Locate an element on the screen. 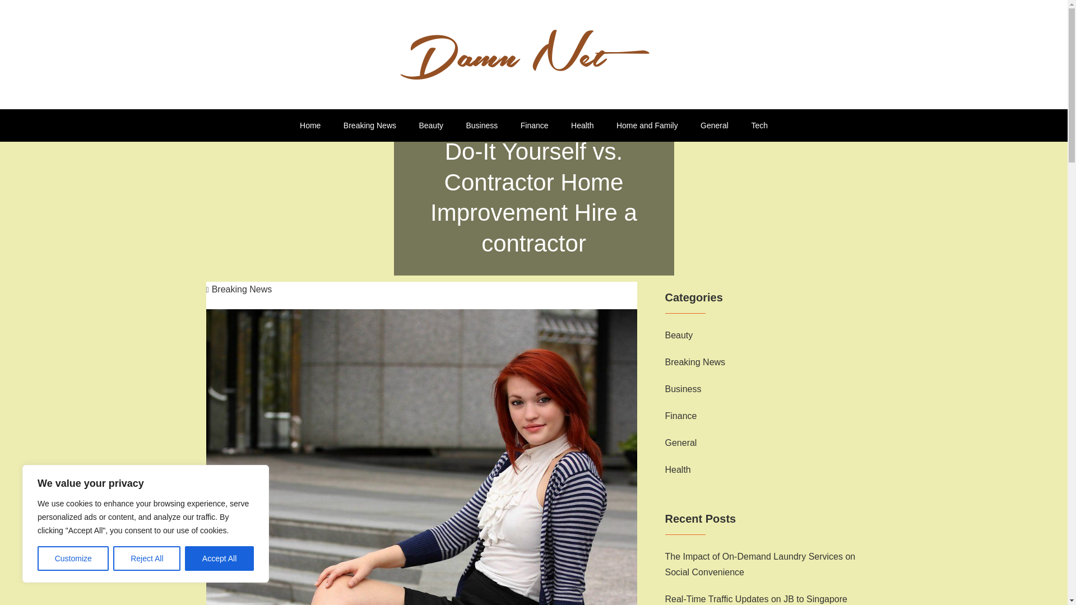 This screenshot has height=605, width=1076. Breaking News is located at coordinates (239, 289).